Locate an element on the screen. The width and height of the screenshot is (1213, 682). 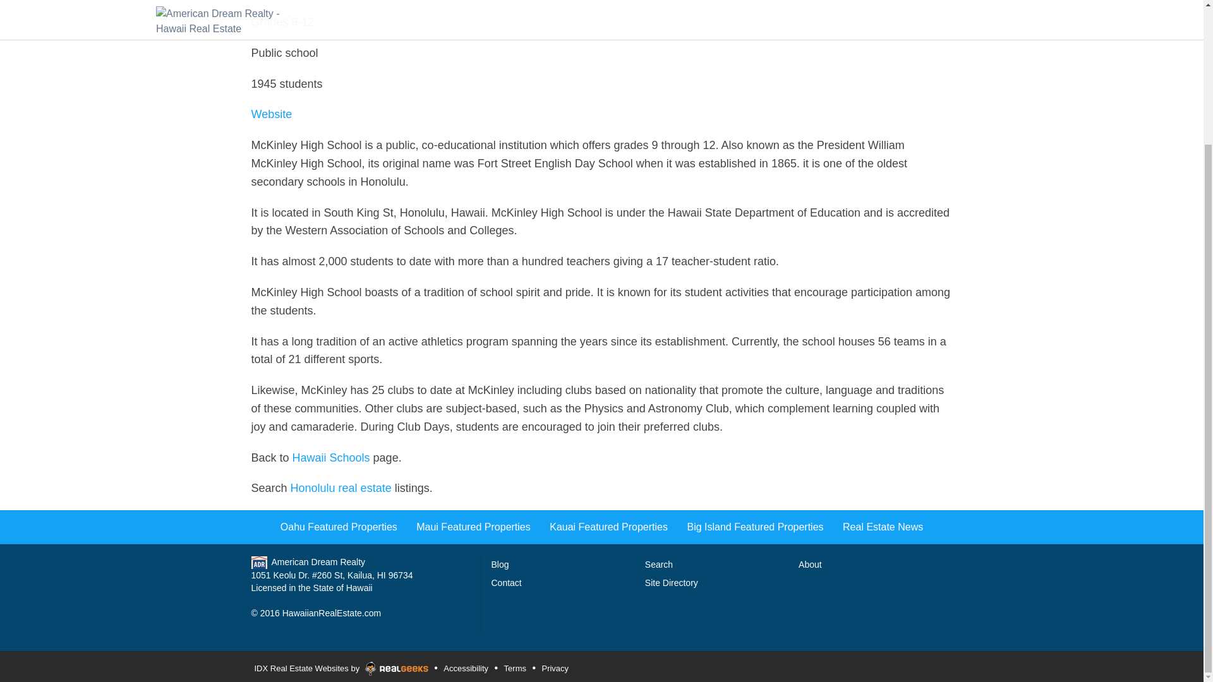
Oahu Featured Properties is located at coordinates (339, 527).